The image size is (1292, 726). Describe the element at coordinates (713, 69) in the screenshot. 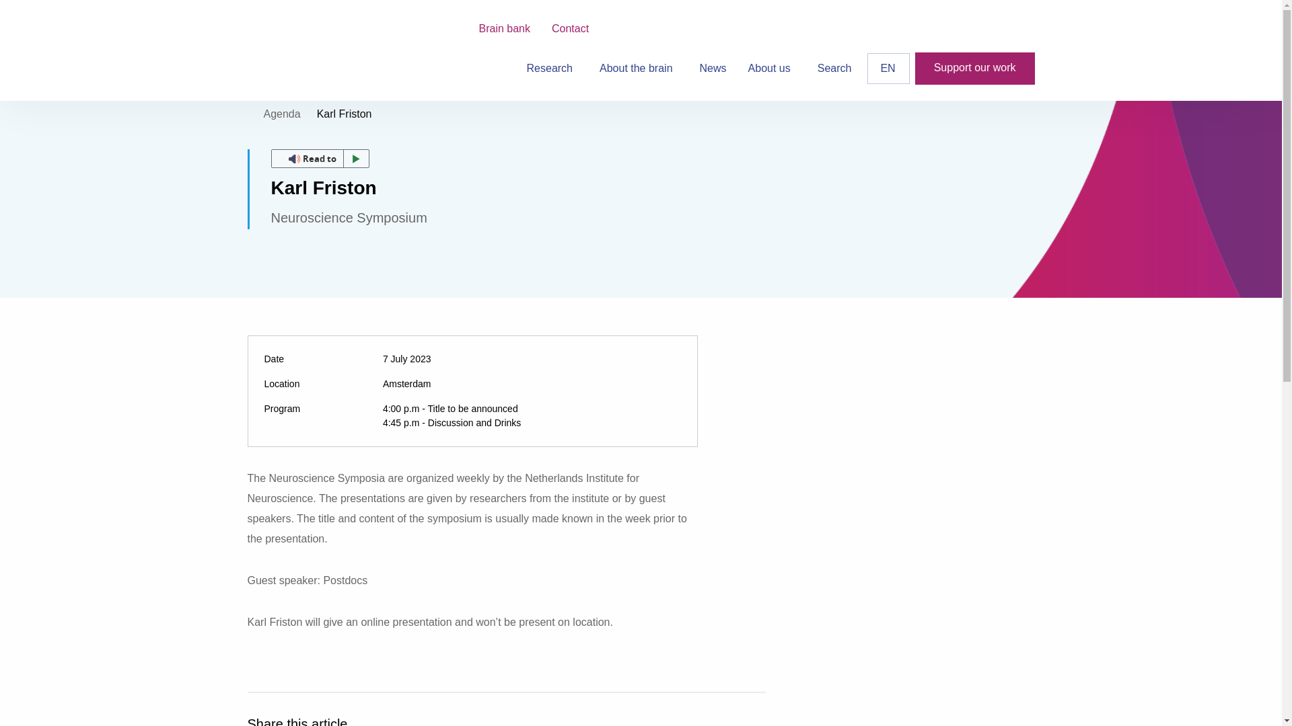

I see `News` at that location.